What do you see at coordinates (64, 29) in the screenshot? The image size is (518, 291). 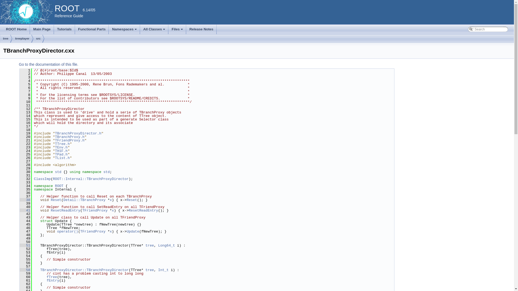 I see `Tutorials` at bounding box center [64, 29].